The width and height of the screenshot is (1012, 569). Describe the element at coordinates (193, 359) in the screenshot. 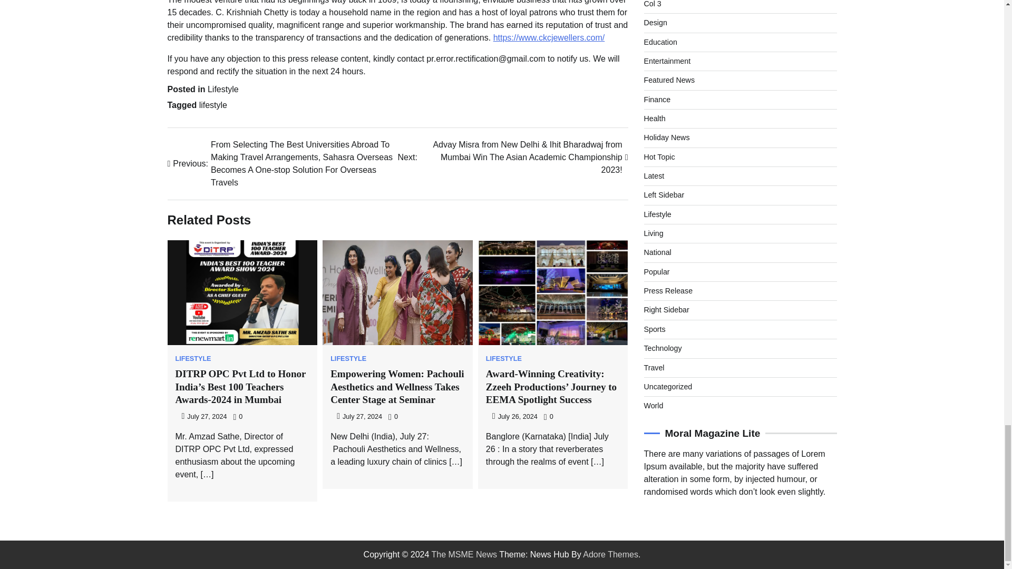

I see `LIFESTYLE` at that location.